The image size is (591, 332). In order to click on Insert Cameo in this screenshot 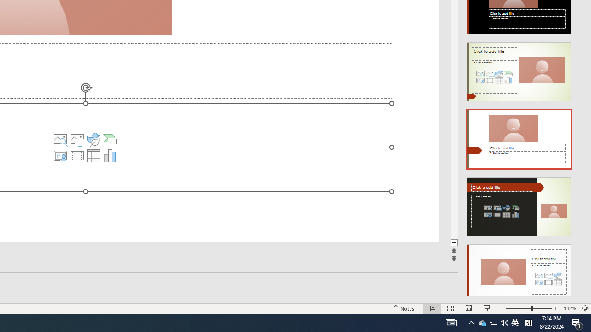, I will do `click(60, 156)`.